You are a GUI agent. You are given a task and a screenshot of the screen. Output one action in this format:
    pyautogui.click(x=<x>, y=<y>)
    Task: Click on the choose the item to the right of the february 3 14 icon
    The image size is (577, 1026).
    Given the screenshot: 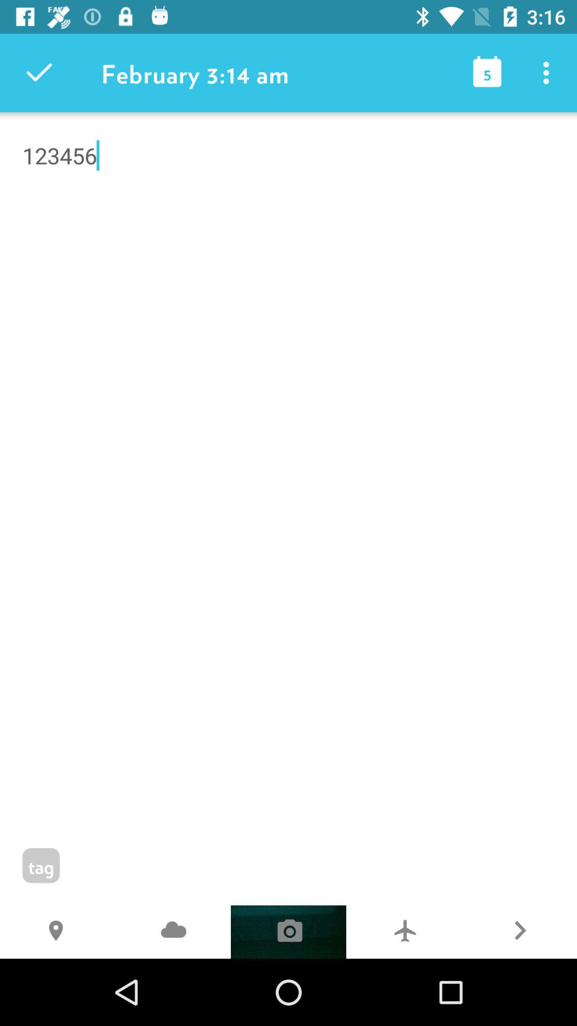 What is the action you would take?
    pyautogui.click(x=487, y=73)
    